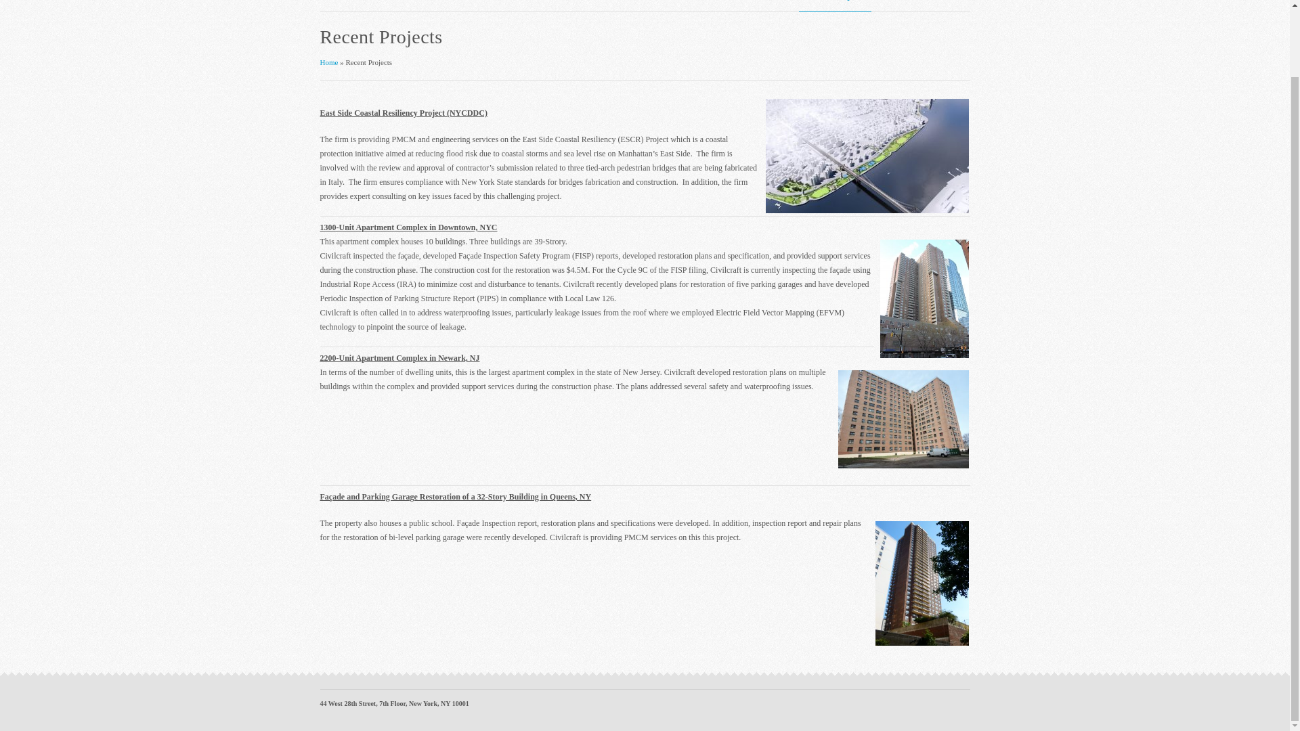  Describe the element at coordinates (329, 62) in the screenshot. I see `Home` at that location.